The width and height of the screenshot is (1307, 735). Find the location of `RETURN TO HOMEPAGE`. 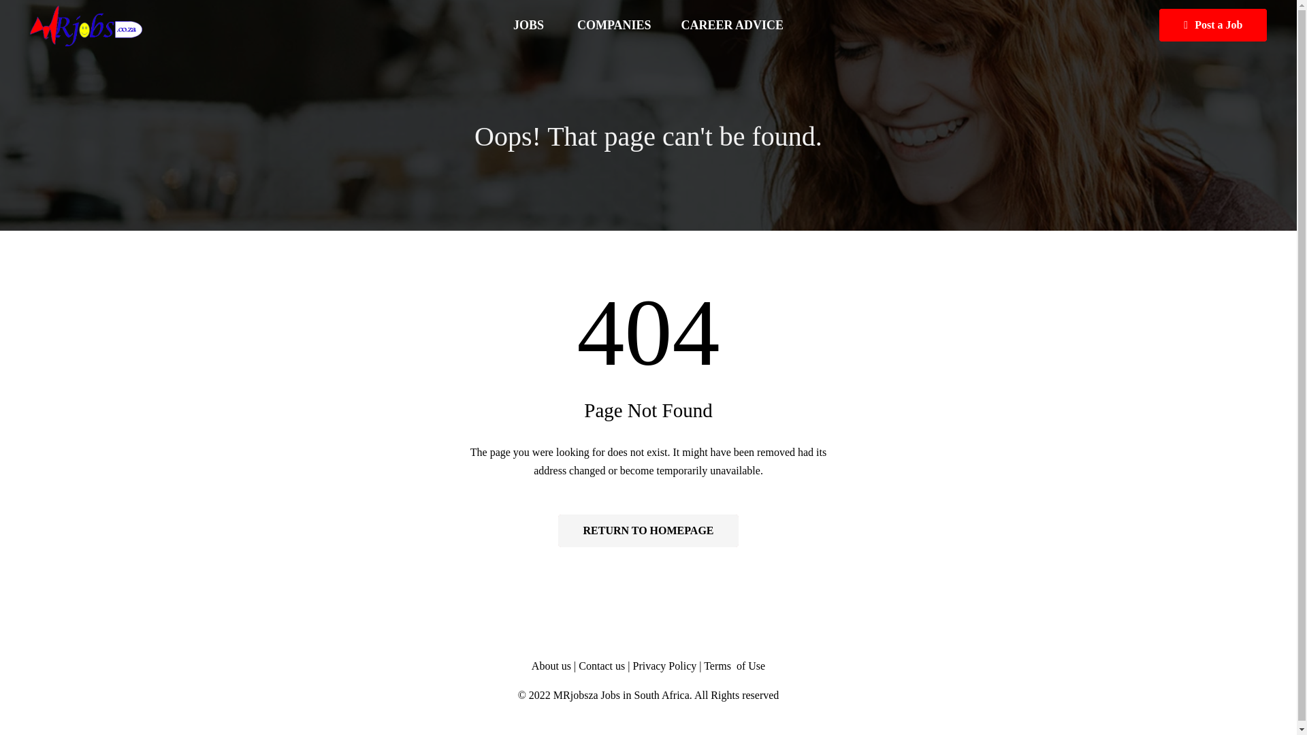

RETURN TO HOMEPAGE is located at coordinates (648, 531).